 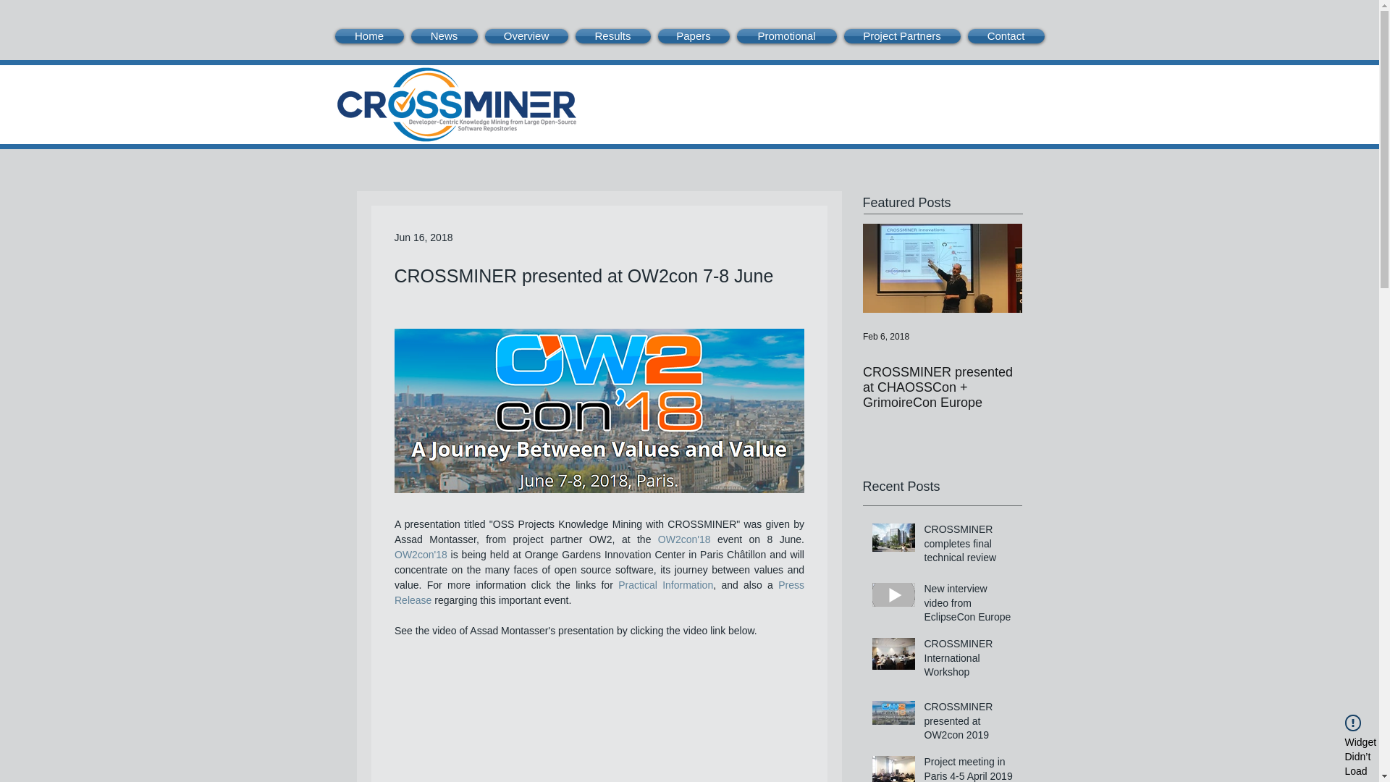 What do you see at coordinates (969, 769) in the screenshot?
I see `Project meeting in Paris 4-5 April 2019` at bounding box center [969, 769].